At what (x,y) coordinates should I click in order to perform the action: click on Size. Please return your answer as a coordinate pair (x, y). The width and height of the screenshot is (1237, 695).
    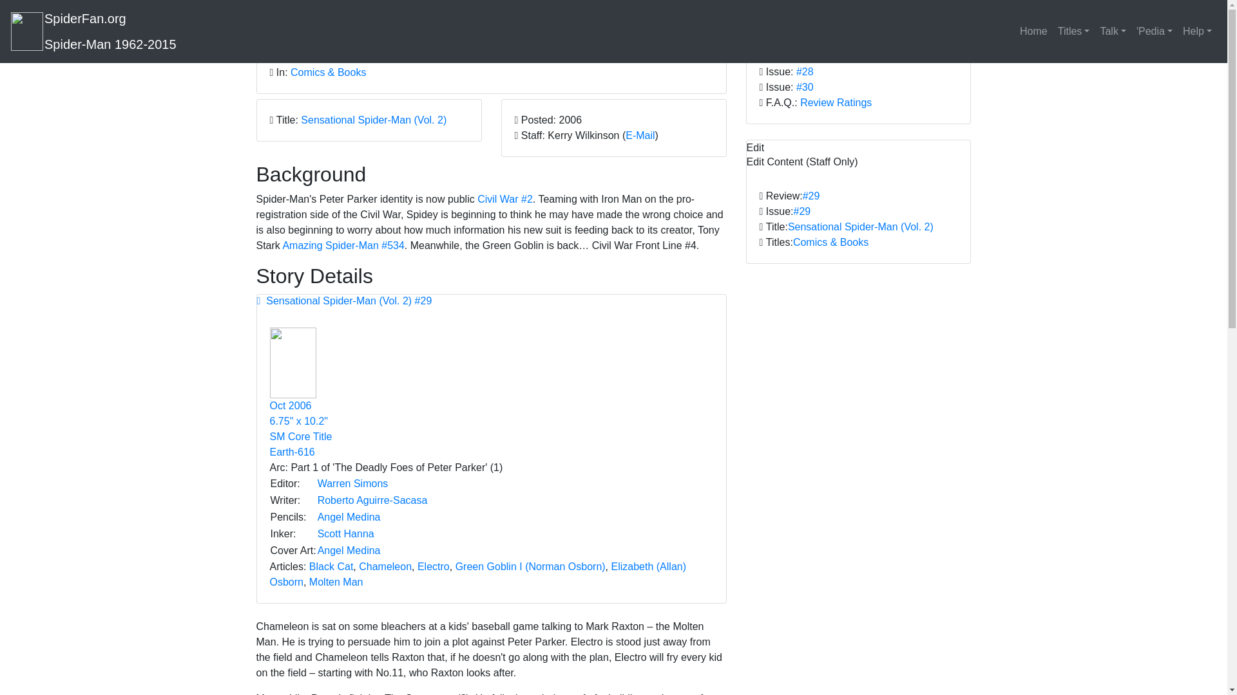
    Looking at the image, I should click on (298, 421).